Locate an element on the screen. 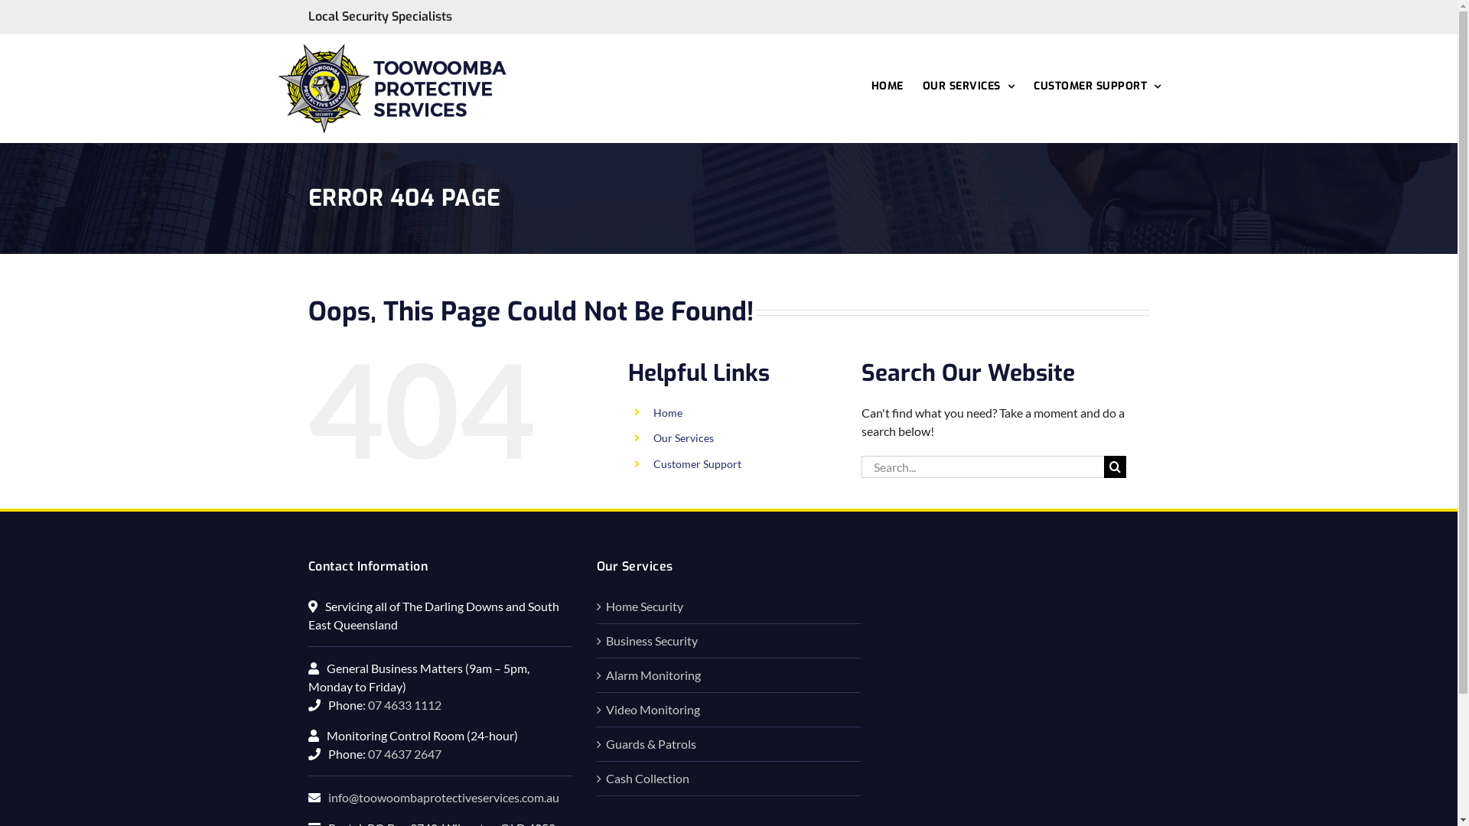  HOME is located at coordinates (887, 86).